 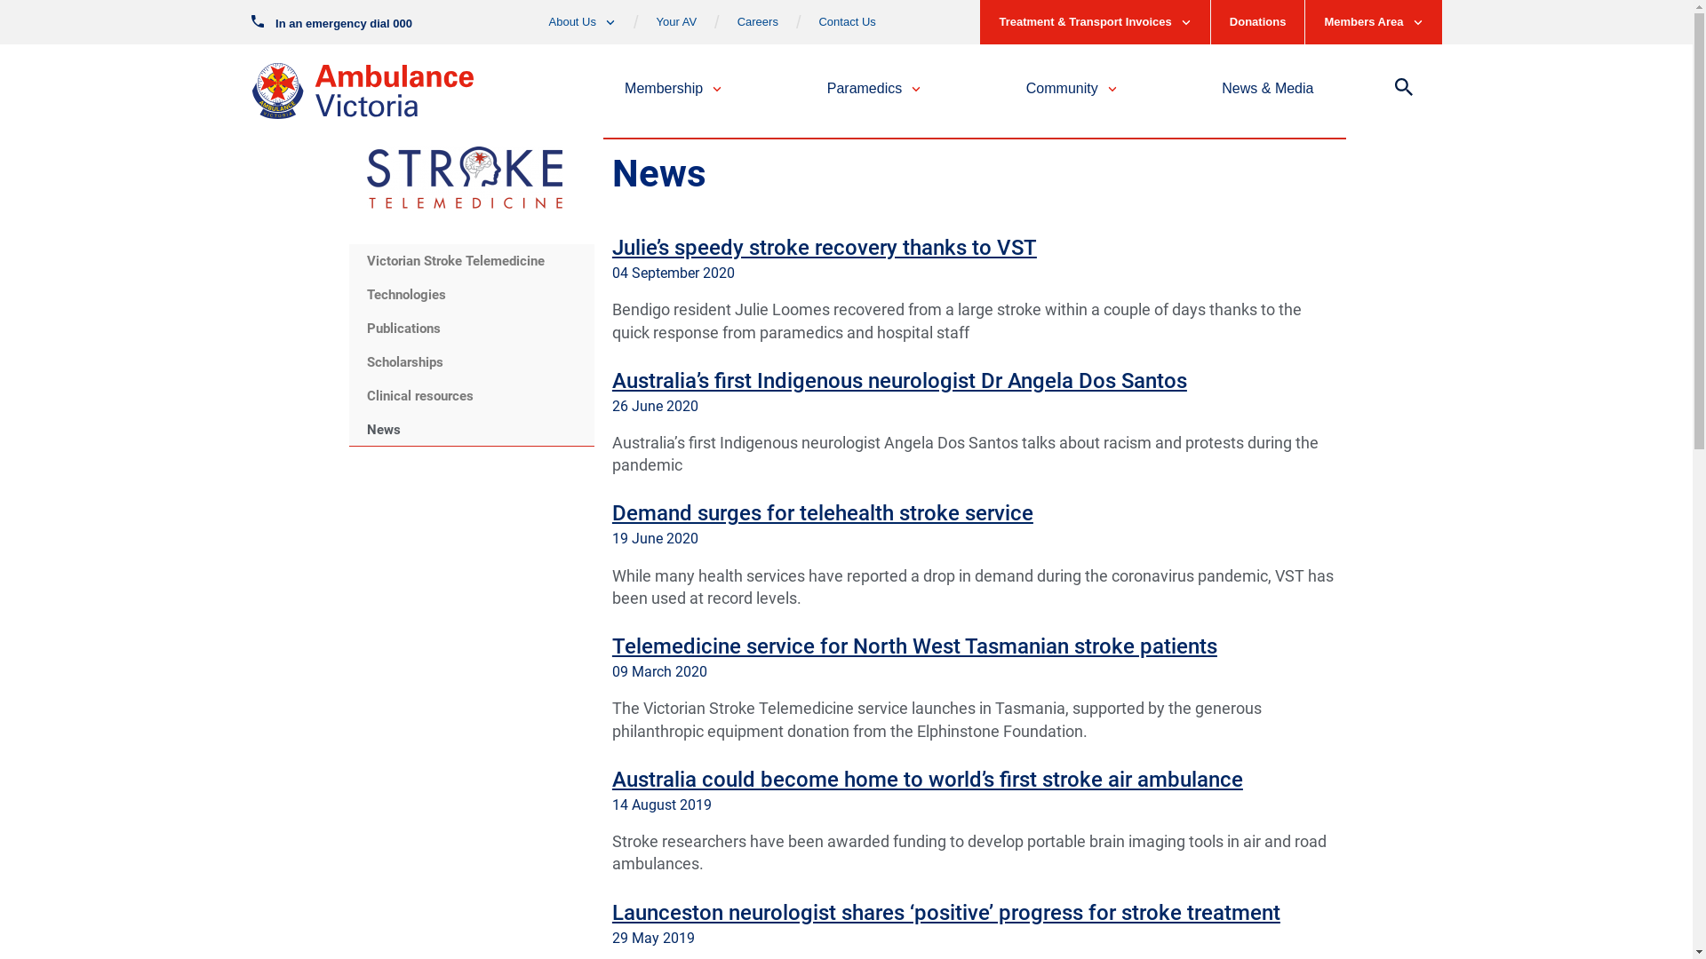 What do you see at coordinates (674, 91) in the screenshot?
I see `Membership` at bounding box center [674, 91].